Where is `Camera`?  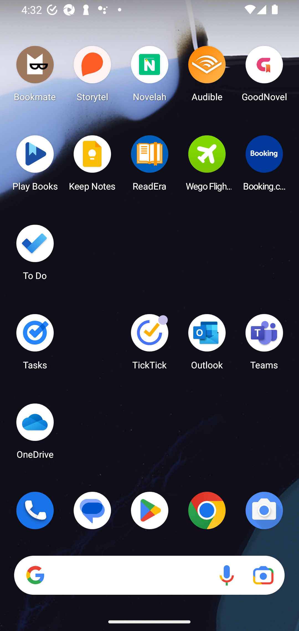
Camera is located at coordinates (264, 510).